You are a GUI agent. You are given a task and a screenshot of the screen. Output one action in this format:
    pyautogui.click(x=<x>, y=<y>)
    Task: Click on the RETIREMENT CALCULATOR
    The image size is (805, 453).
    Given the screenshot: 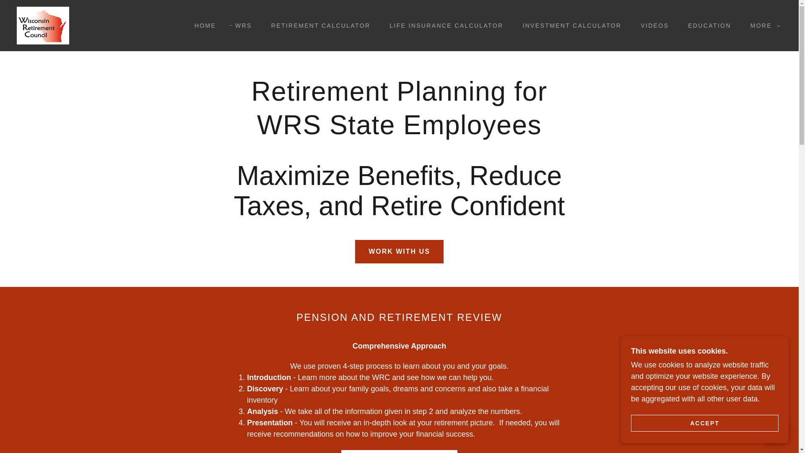 What is the action you would take?
    pyautogui.click(x=318, y=25)
    